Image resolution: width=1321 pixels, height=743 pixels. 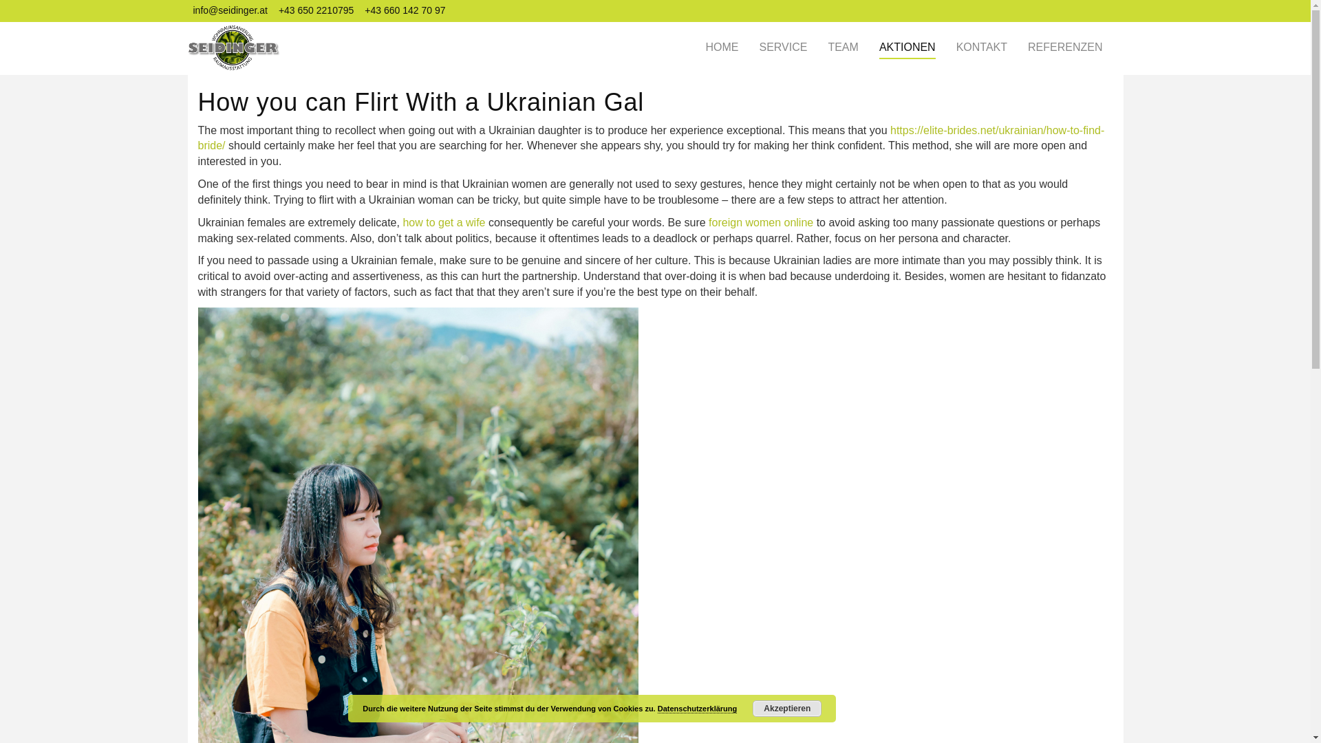 I want to click on TEAM, so click(x=842, y=50).